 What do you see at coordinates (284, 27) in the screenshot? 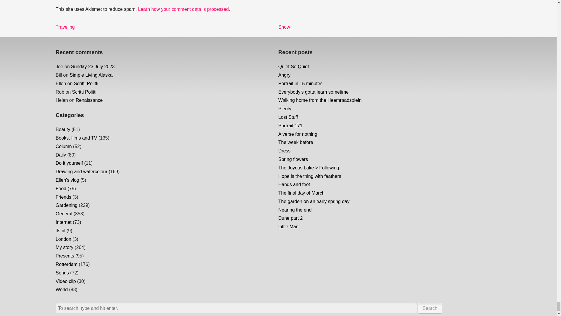
I see `Friends` at bounding box center [284, 27].